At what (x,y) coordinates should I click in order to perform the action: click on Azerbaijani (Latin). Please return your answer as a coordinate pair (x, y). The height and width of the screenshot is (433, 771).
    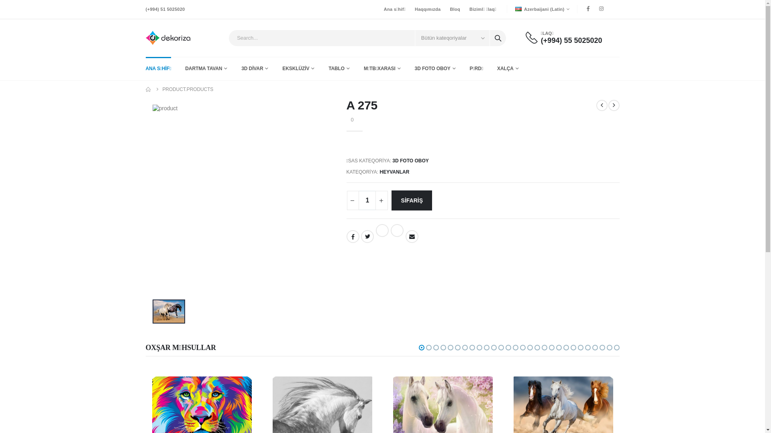
    Looking at the image, I should click on (542, 9).